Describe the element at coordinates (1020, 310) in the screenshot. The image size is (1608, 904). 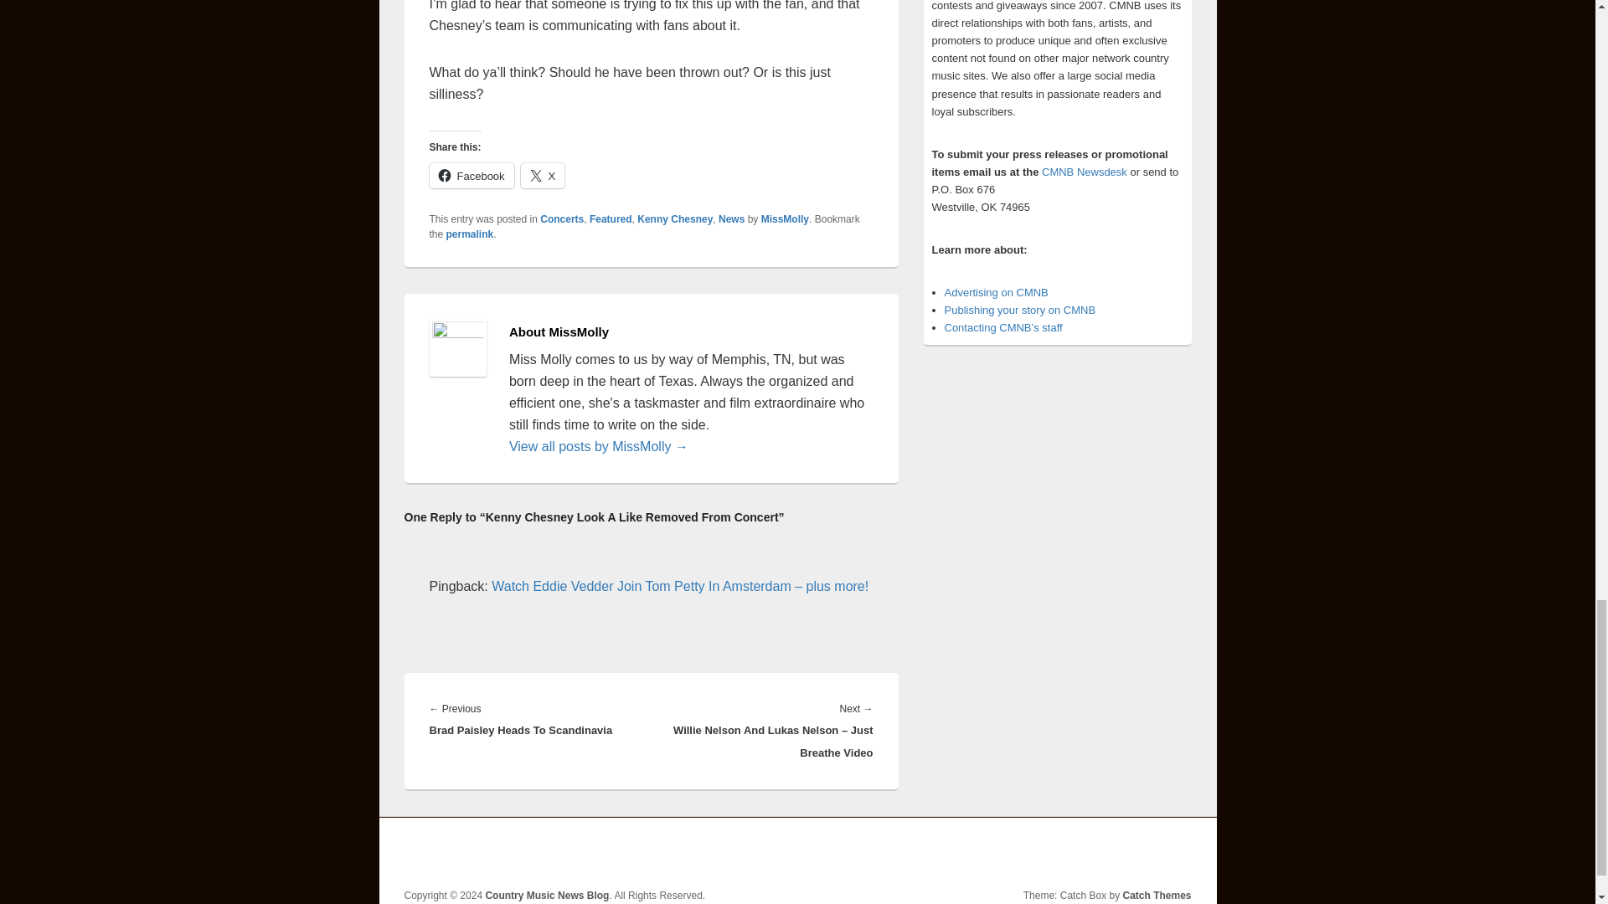
I see `Country Music News` at that location.